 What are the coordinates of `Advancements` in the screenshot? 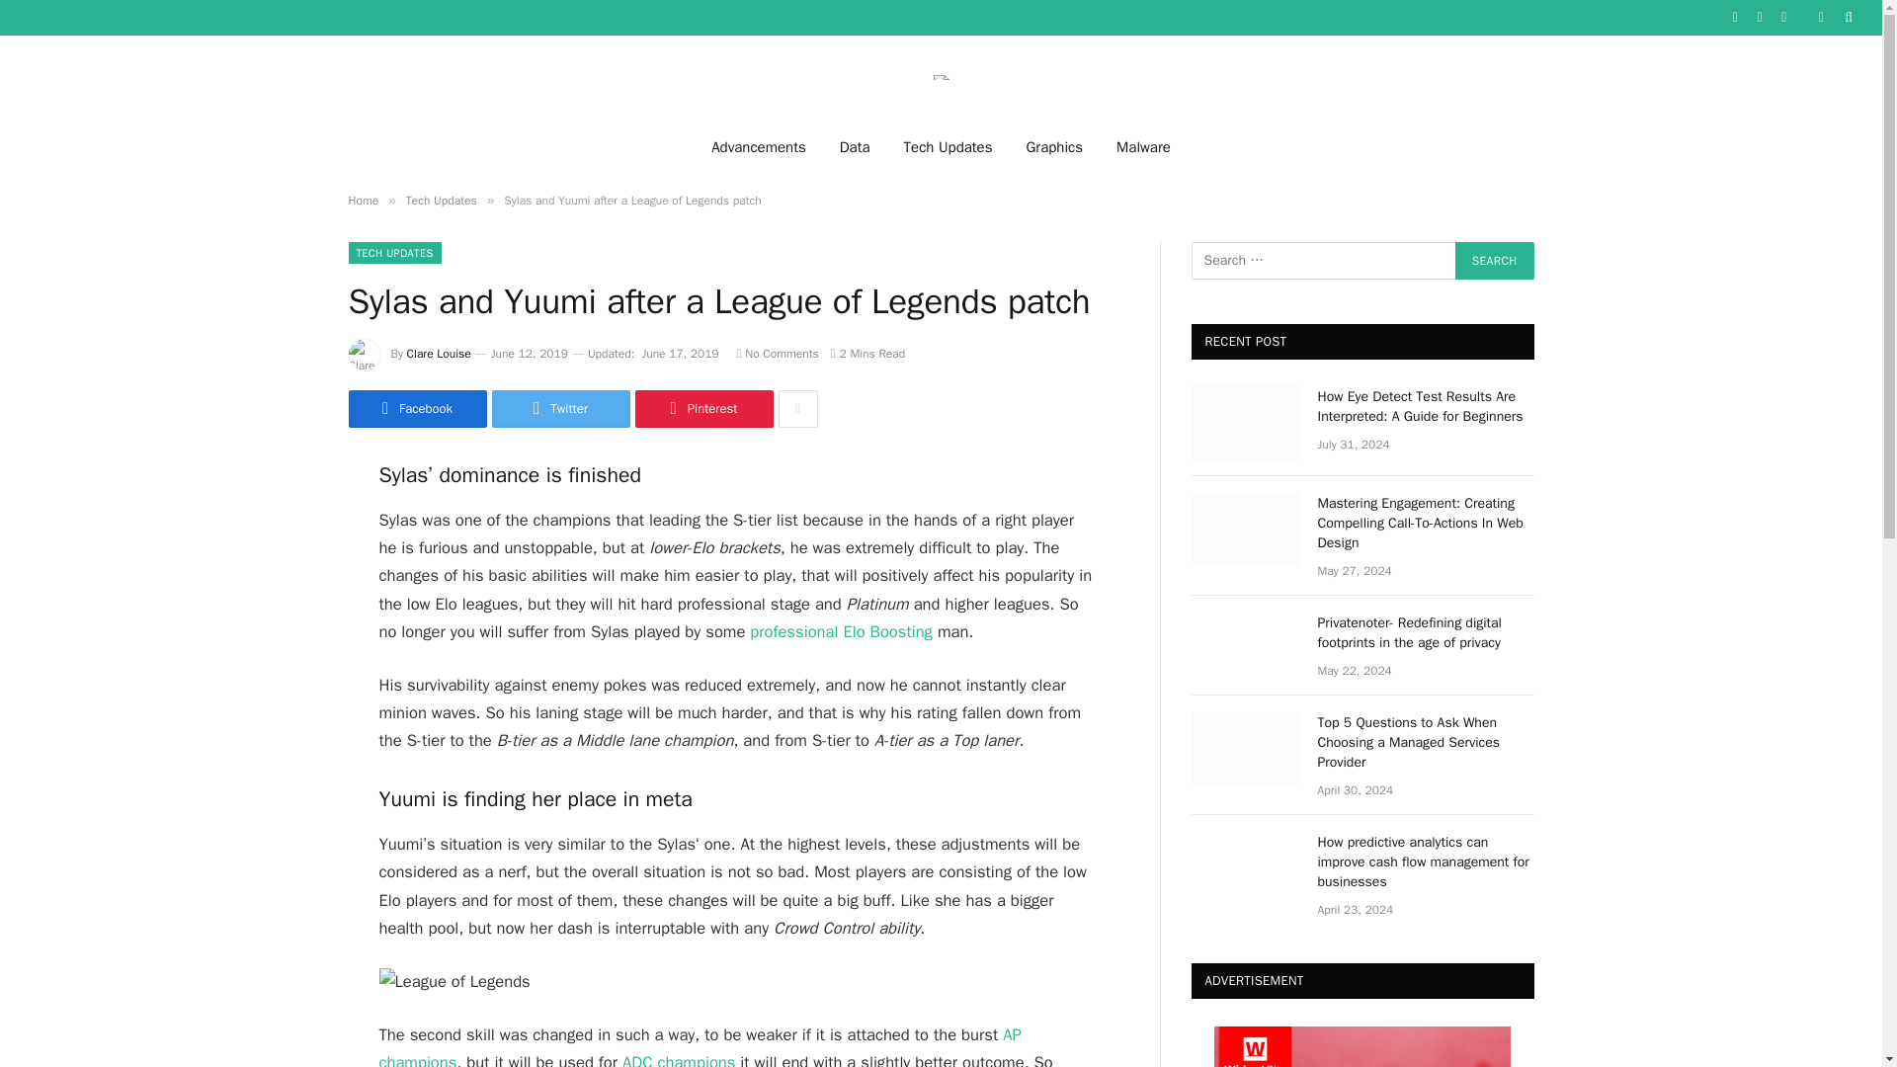 It's located at (759, 146).